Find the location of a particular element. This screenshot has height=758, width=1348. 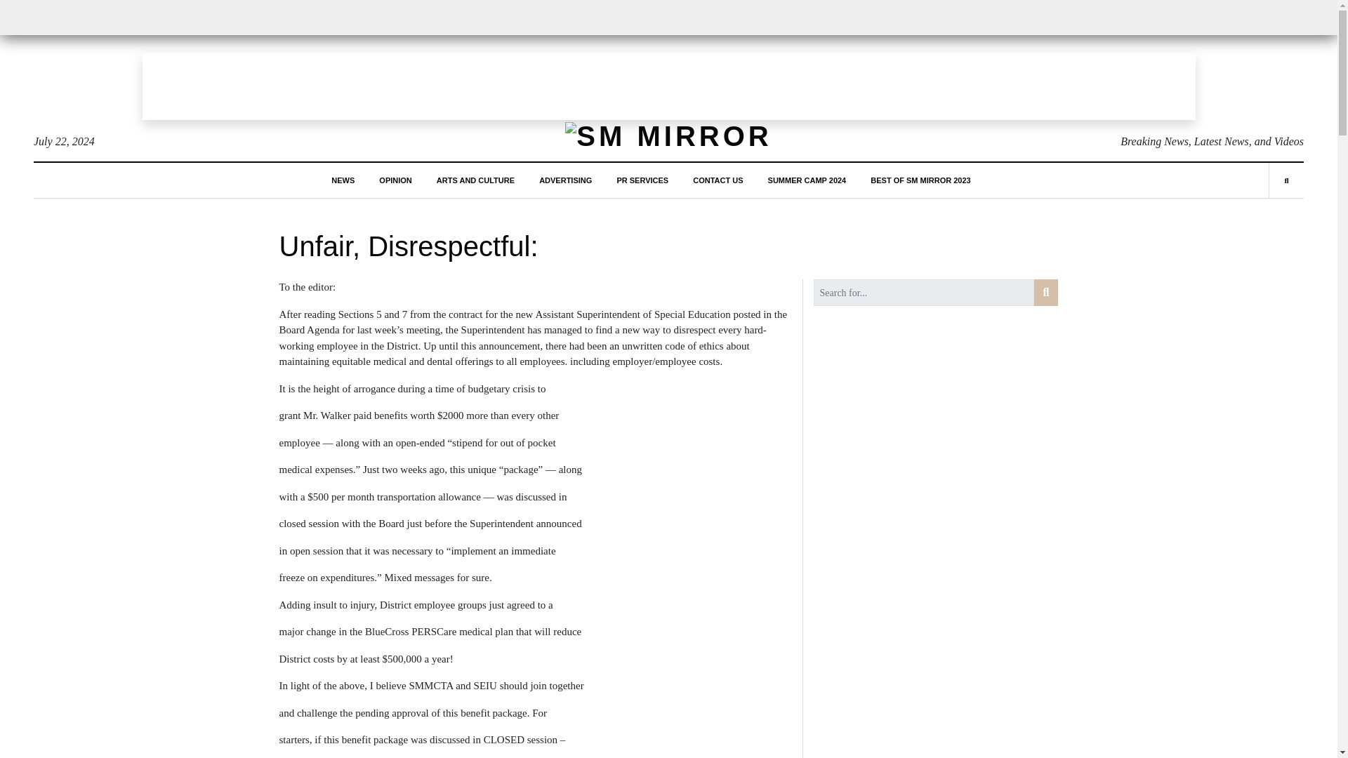

BEST OF SM MIRROR 2023 is located at coordinates (920, 180).